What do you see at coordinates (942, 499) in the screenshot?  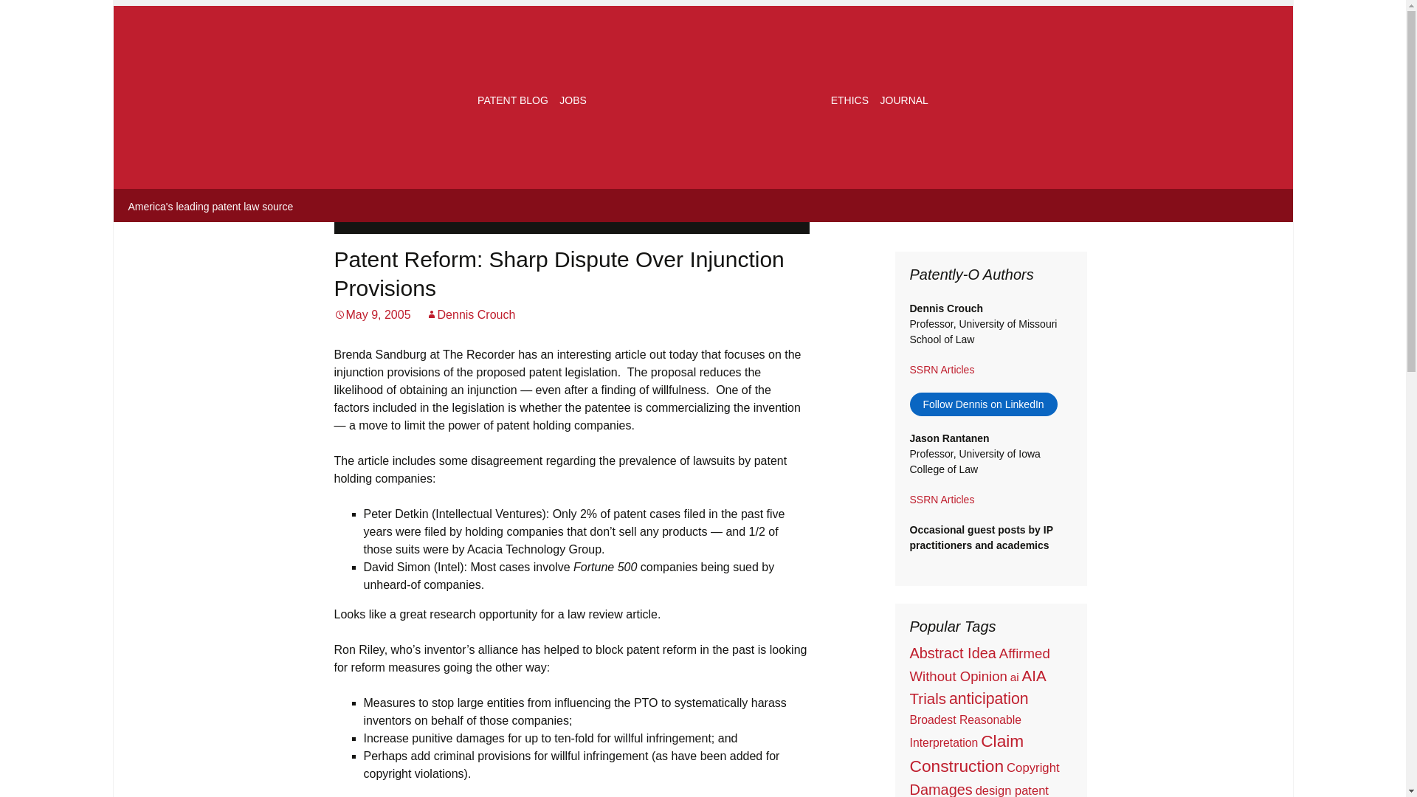 I see `SSRN Articles` at bounding box center [942, 499].